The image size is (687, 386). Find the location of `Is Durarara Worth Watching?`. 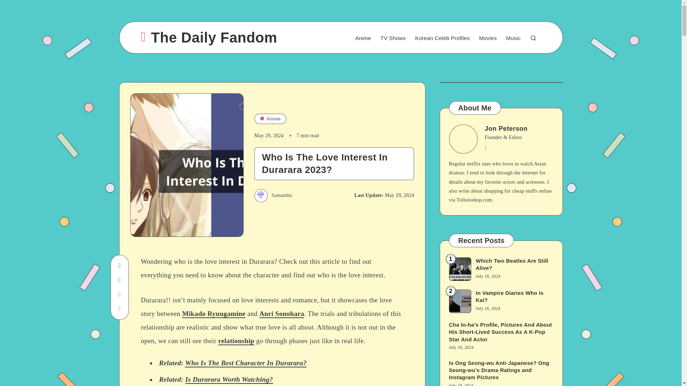

Is Durarara Worth Watching? is located at coordinates (229, 380).